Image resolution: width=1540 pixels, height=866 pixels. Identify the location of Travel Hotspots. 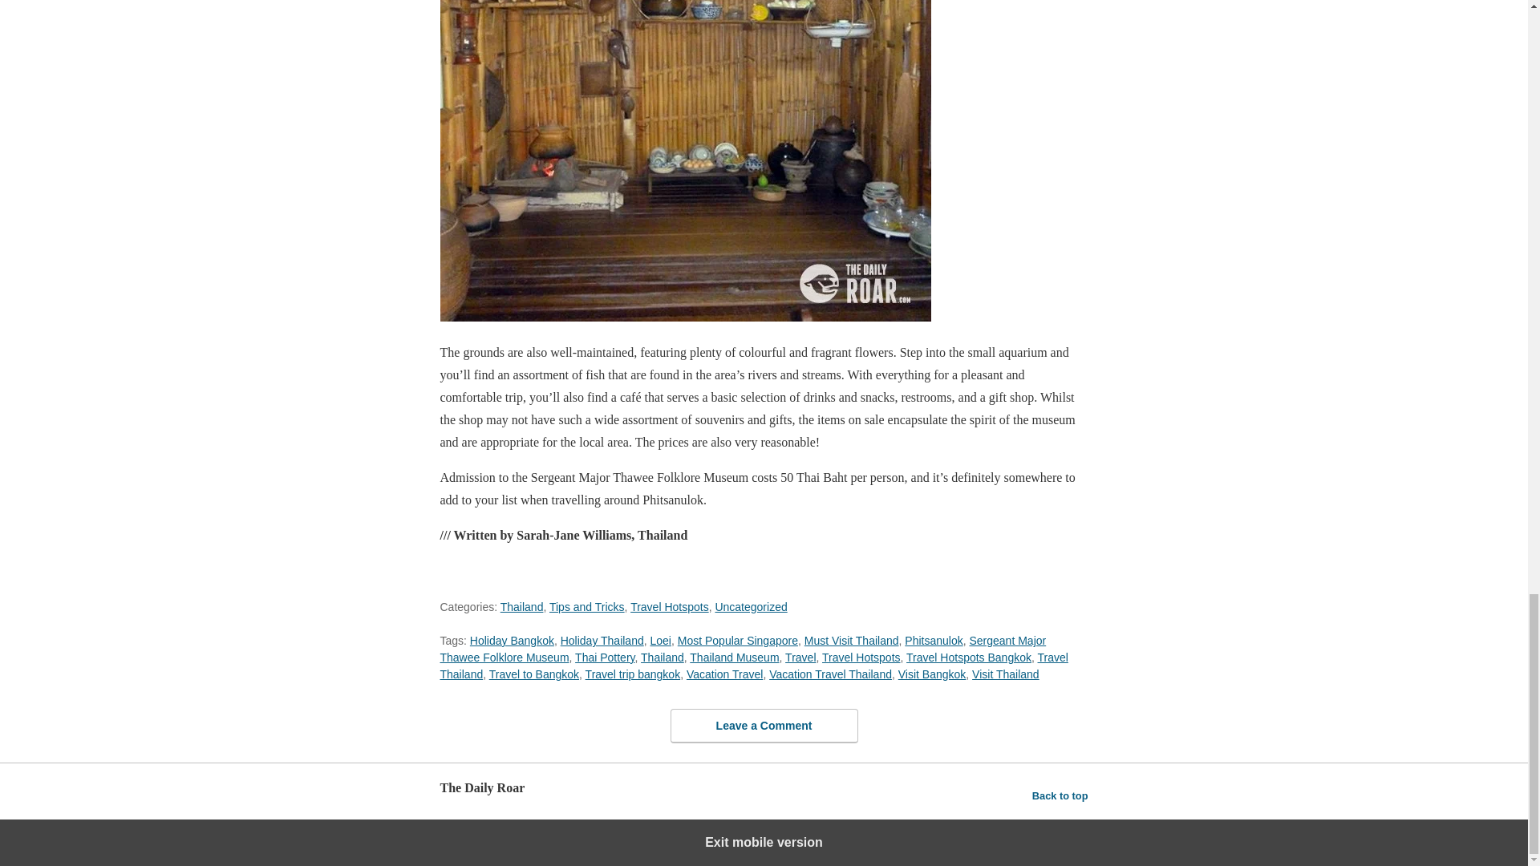
(861, 658).